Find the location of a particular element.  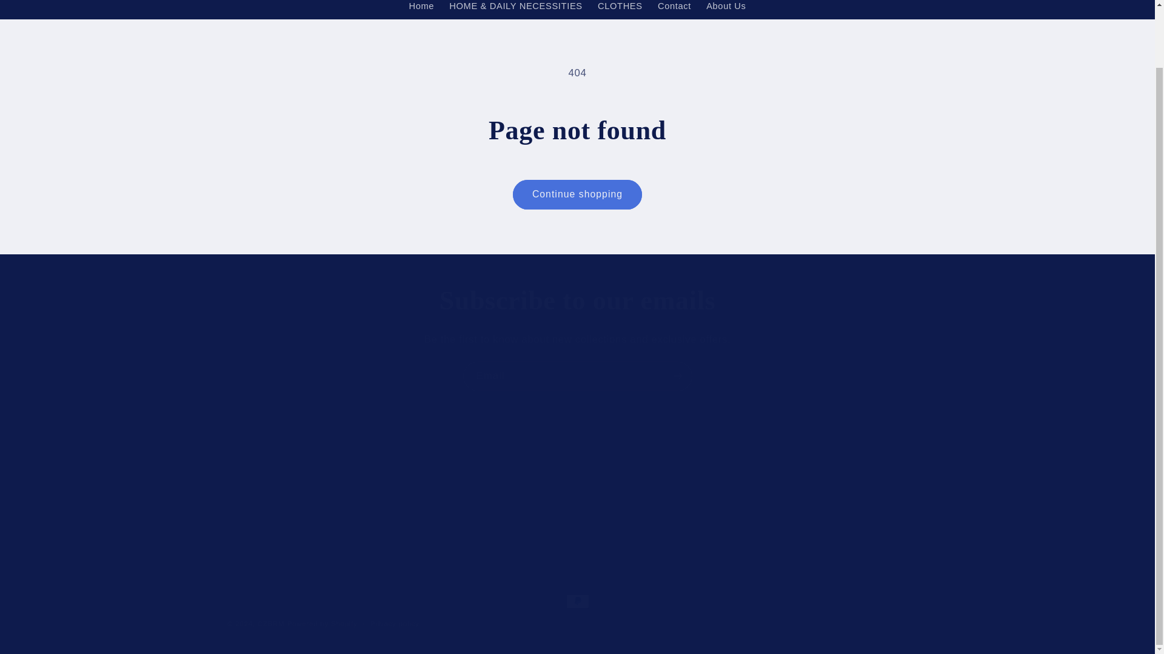

Privacy policy is located at coordinates (279, 490).